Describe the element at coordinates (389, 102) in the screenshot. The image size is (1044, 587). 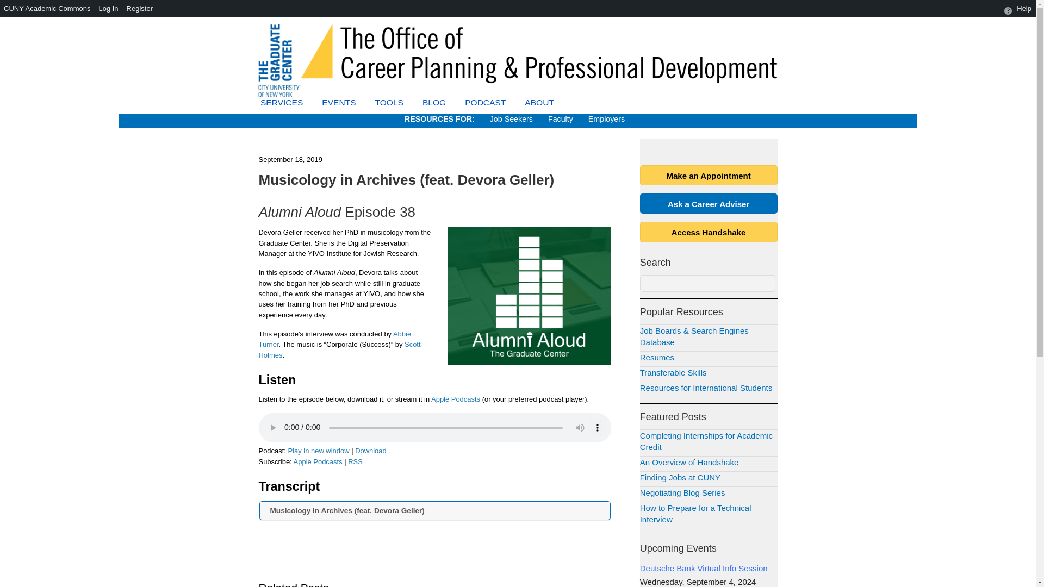
I see `TOOLS` at that location.